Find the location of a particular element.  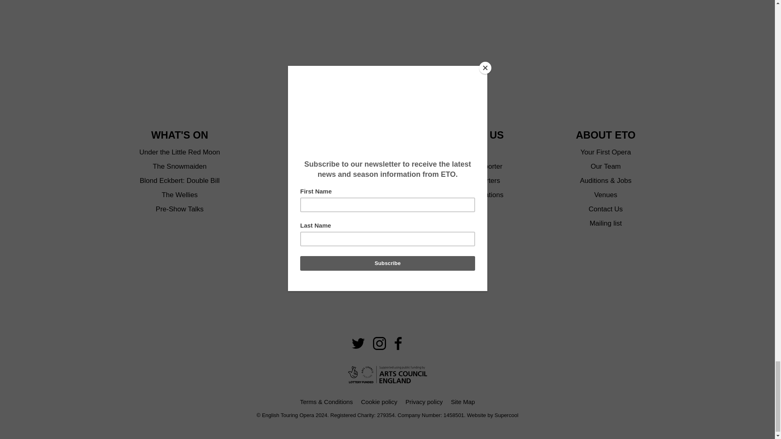

Donate is located at coordinates (471, 152).